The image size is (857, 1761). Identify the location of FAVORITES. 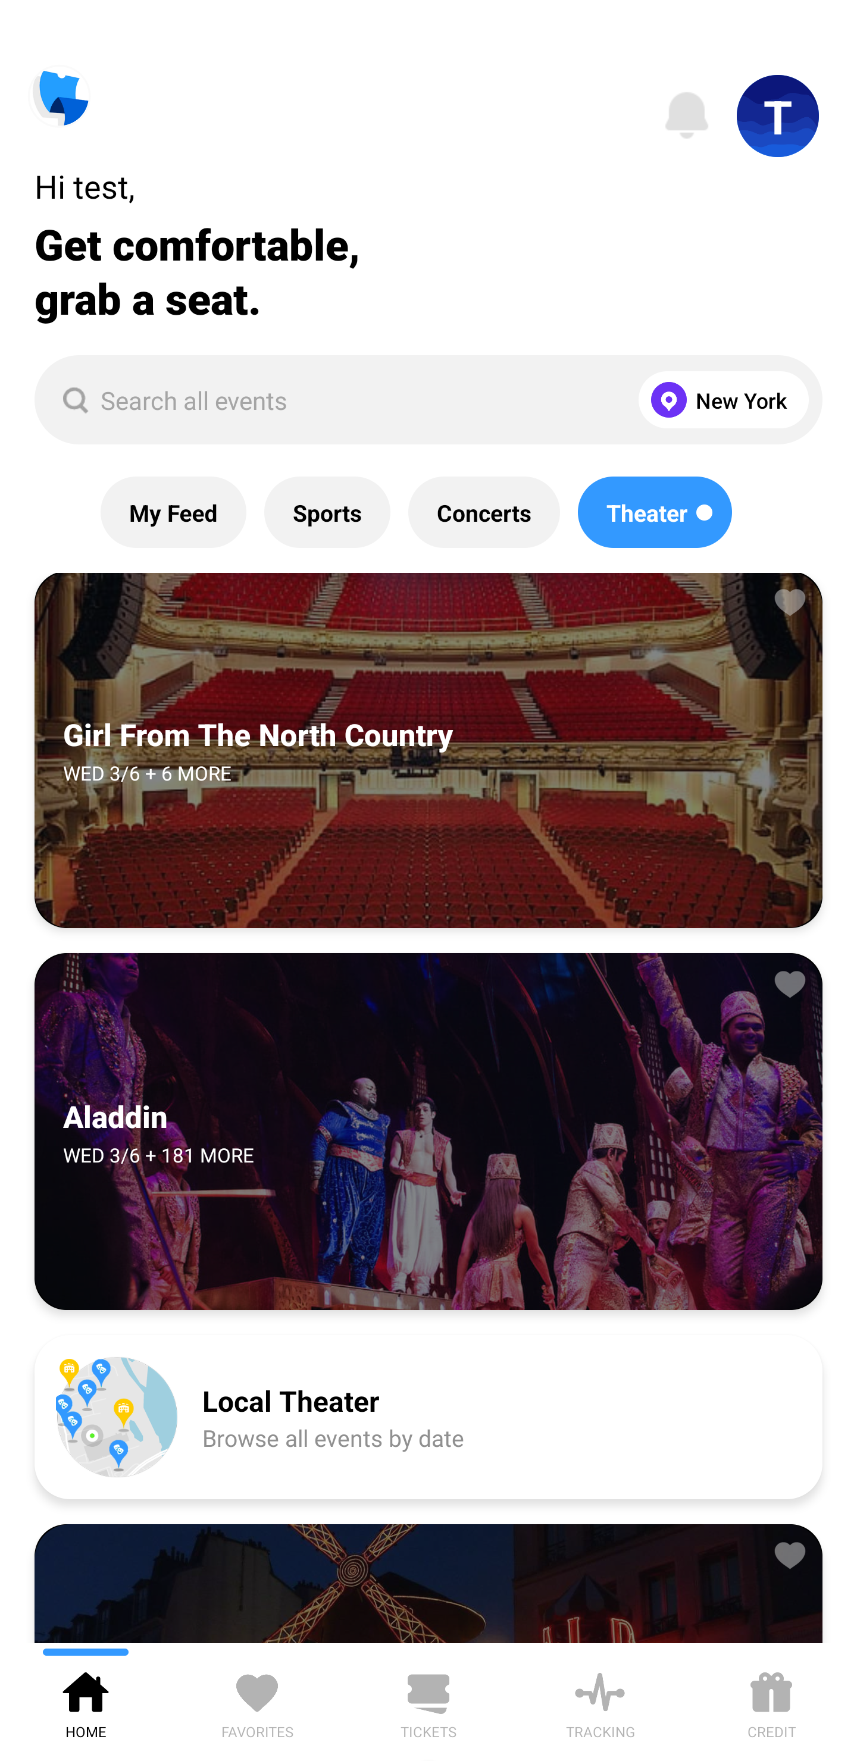
(257, 1702).